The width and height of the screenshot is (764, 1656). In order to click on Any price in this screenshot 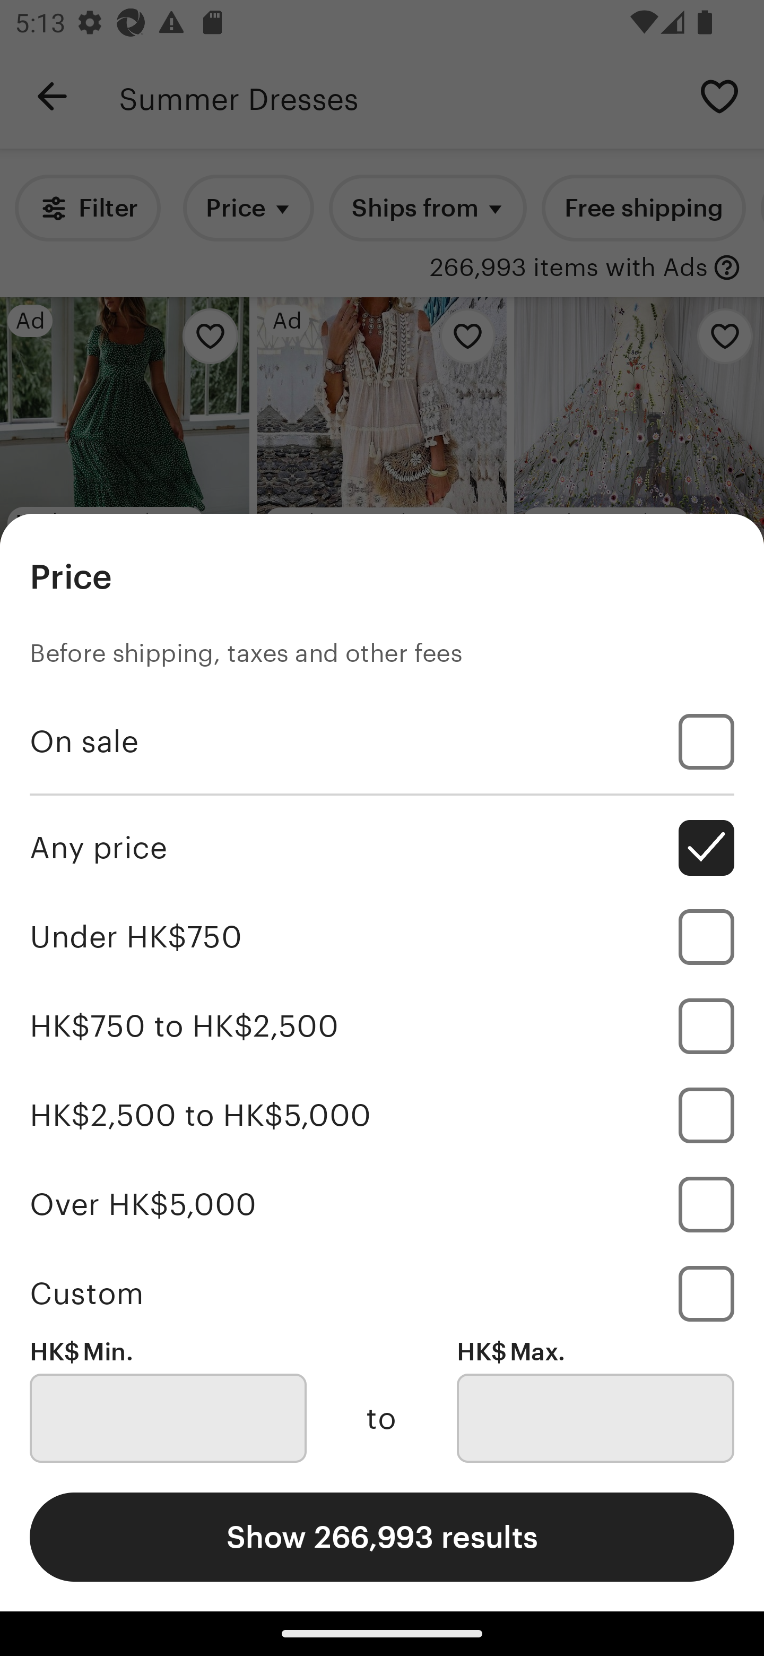, I will do `click(382, 848)`.